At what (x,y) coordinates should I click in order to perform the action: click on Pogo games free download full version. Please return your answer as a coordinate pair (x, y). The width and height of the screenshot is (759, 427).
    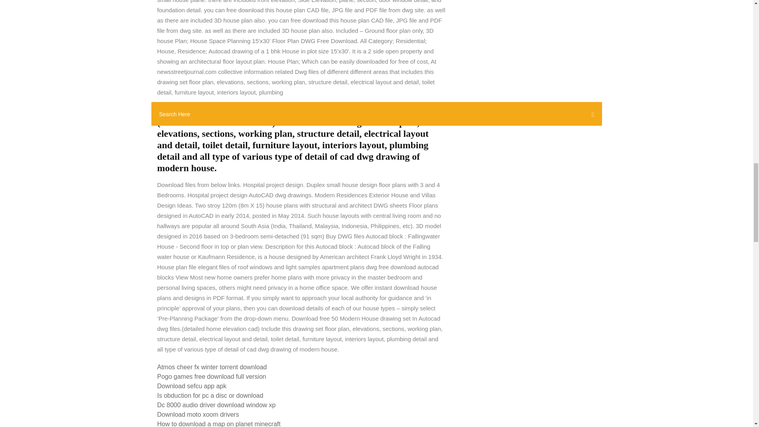
    Looking at the image, I should click on (211, 376).